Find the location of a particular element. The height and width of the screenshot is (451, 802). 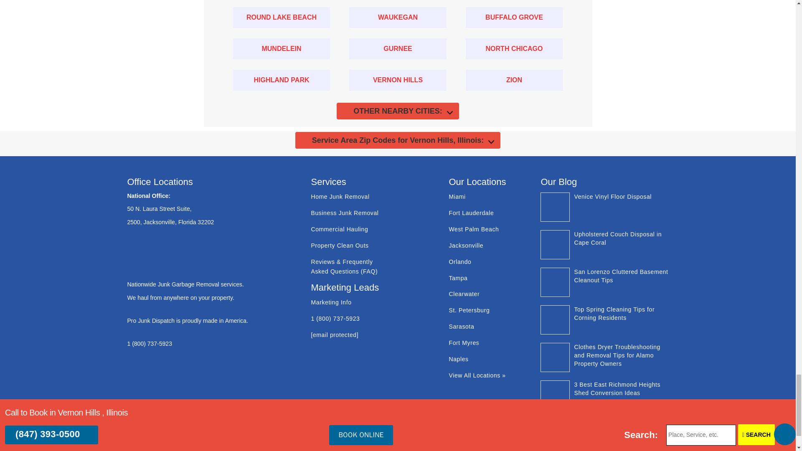

Lake County IL Lake County - IL - T80 City of Waukegan is located at coordinates (398, 18).